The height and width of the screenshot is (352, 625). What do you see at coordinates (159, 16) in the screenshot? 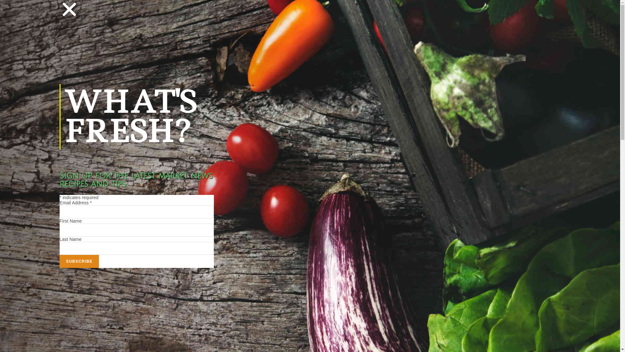
I see `Home` at bounding box center [159, 16].